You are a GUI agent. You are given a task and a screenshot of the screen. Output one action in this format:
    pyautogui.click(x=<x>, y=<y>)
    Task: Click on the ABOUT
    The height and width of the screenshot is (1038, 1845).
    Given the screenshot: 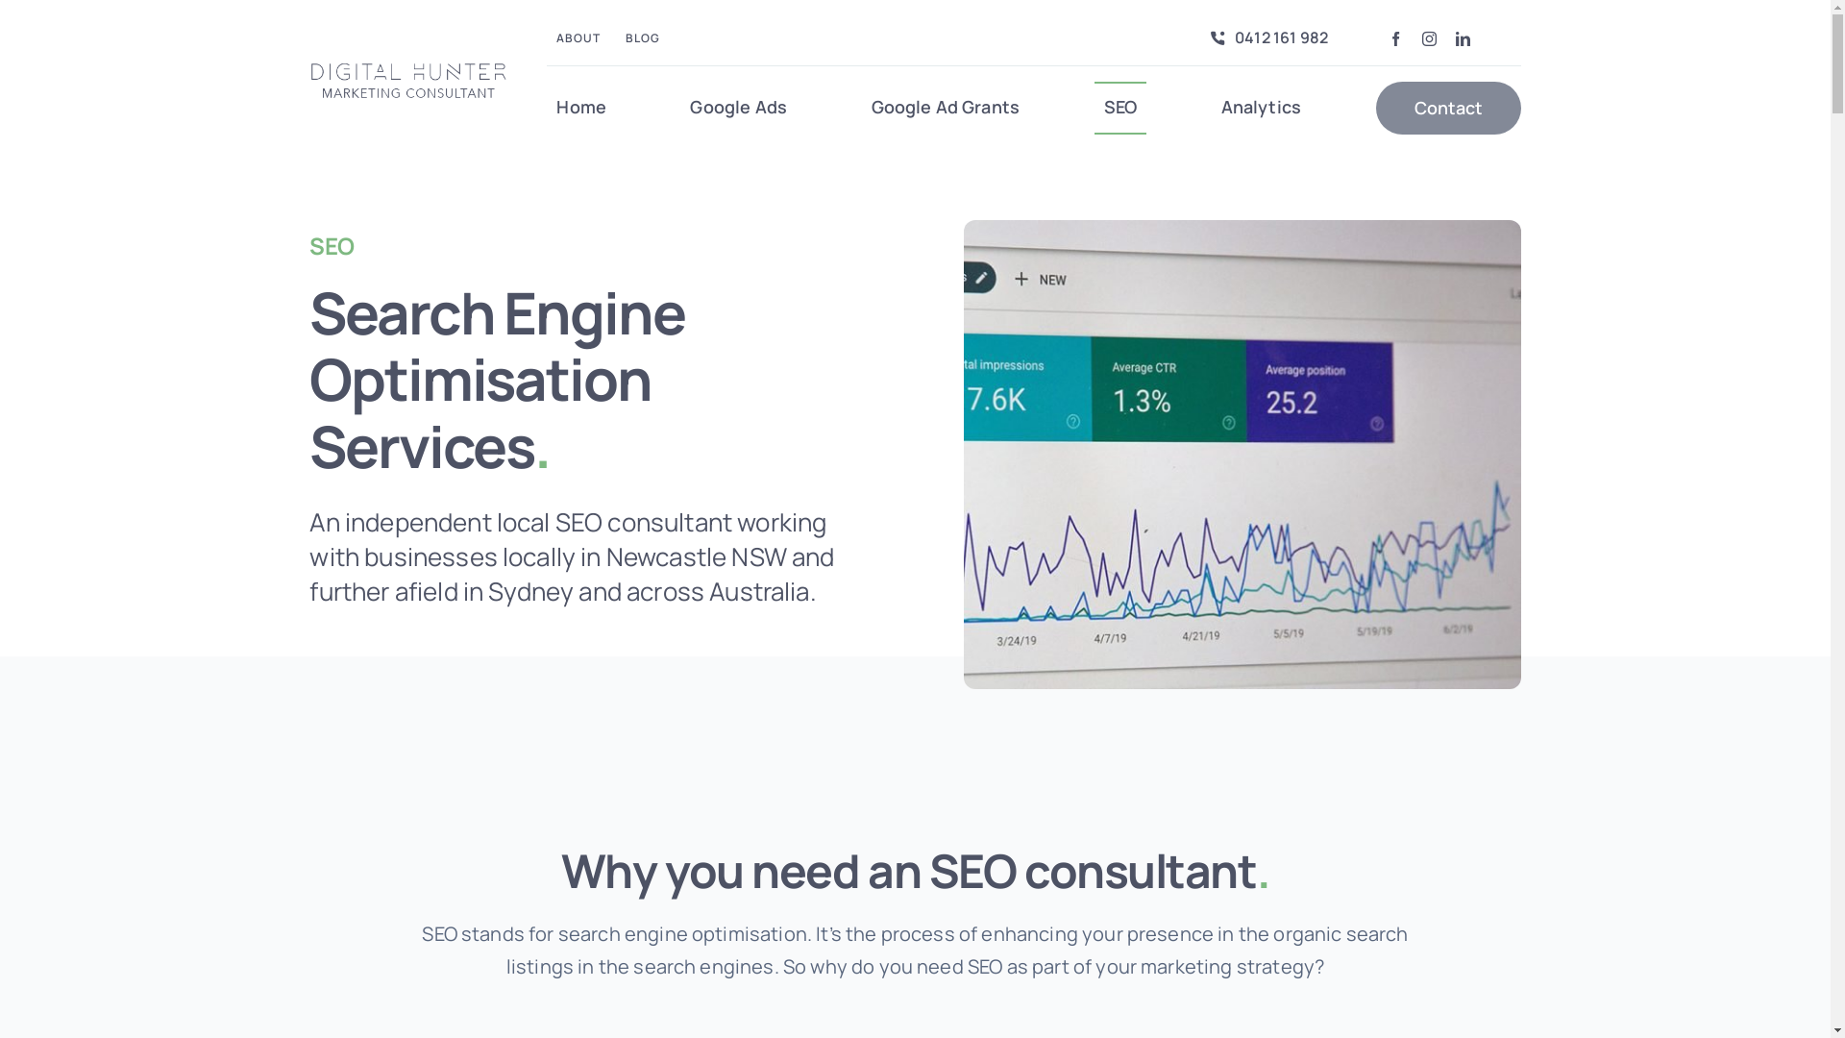 What is the action you would take?
    pyautogui.click(x=578, y=38)
    